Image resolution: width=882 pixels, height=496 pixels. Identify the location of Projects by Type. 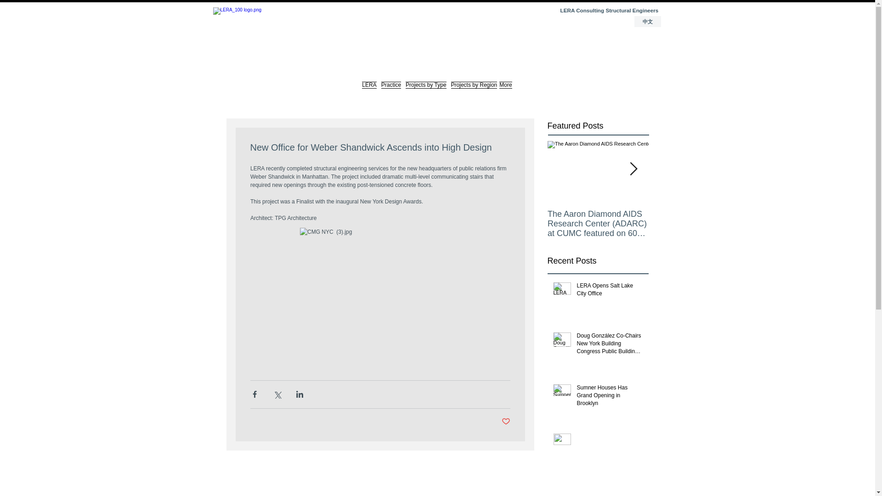
(426, 89).